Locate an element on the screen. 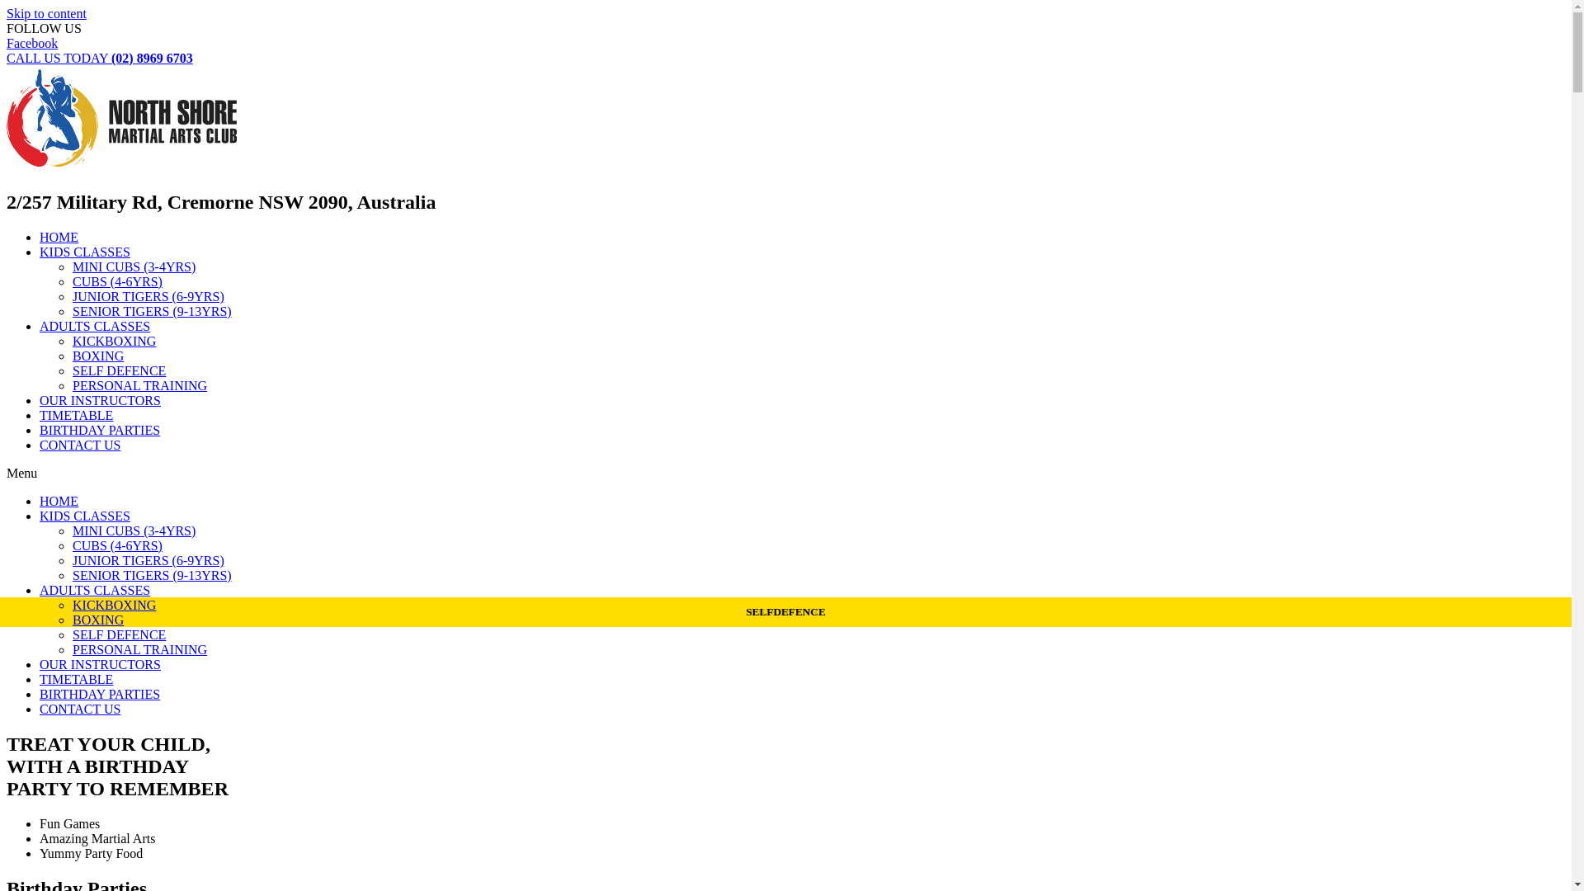 Image resolution: width=1584 pixels, height=891 pixels. TIMETABLE is located at coordinates (76, 416).